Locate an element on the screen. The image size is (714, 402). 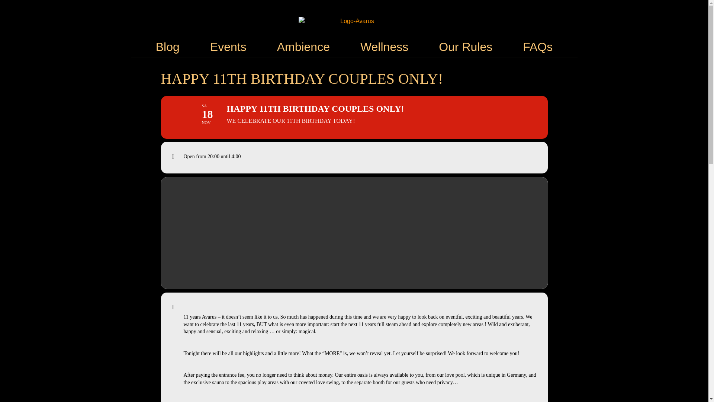
Logo-Avarus is located at coordinates (354, 21).